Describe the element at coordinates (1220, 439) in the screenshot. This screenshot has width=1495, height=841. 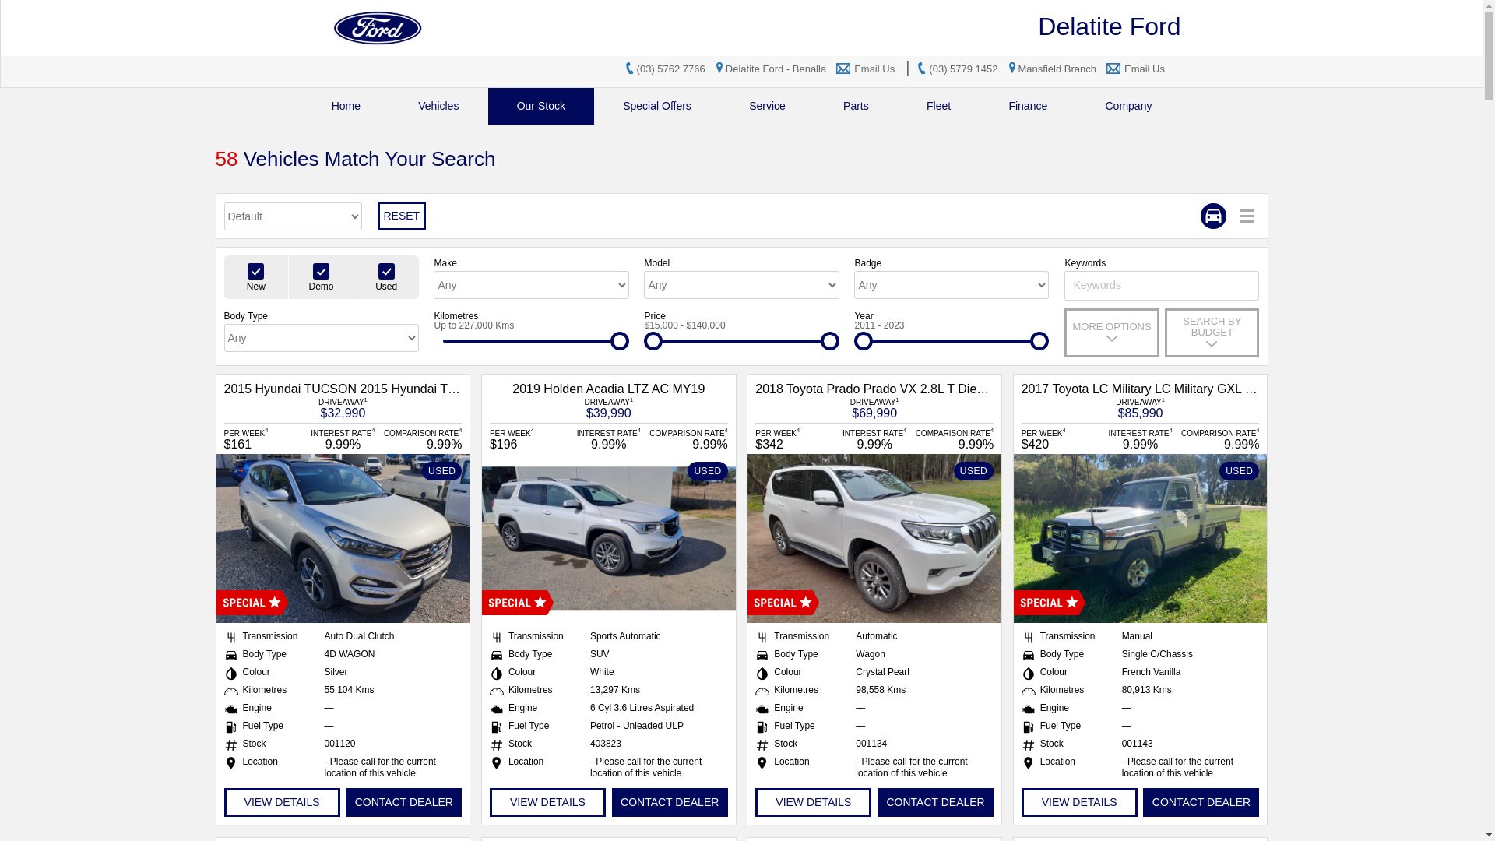
I see `COMPARISON RATE4
9.99%` at that location.